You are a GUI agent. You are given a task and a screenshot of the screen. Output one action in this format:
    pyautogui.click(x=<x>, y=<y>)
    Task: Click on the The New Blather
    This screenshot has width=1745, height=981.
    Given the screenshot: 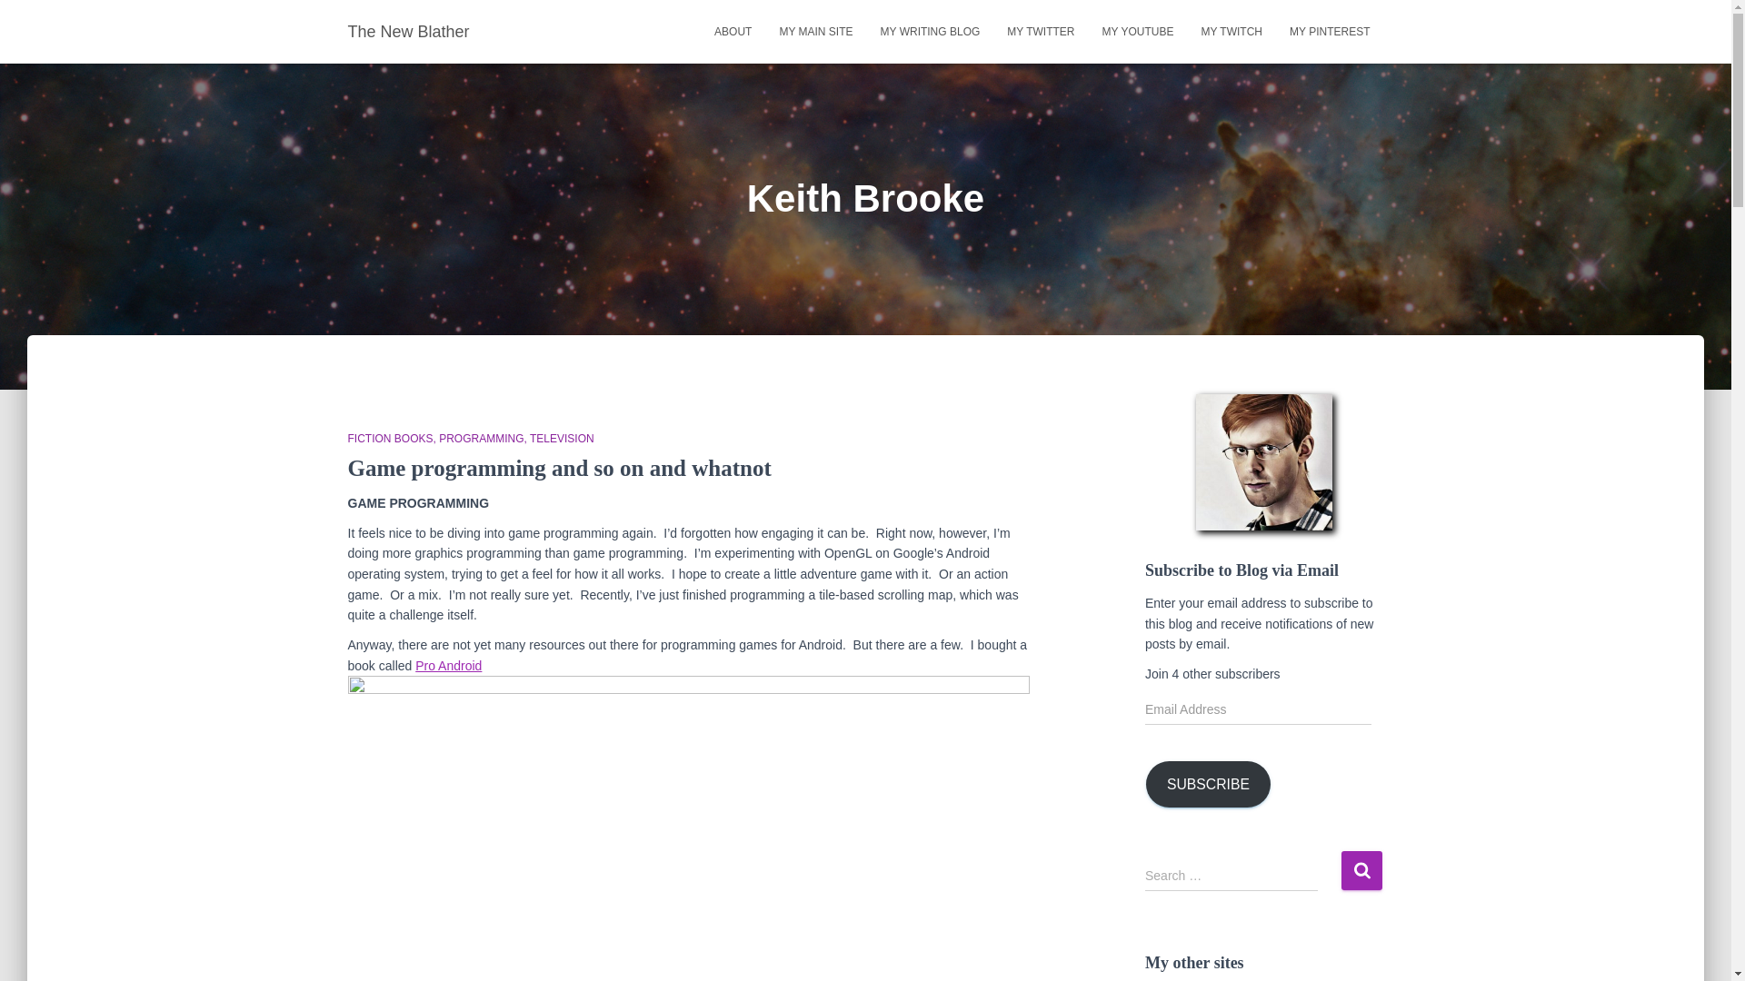 What is the action you would take?
    pyautogui.click(x=409, y=31)
    